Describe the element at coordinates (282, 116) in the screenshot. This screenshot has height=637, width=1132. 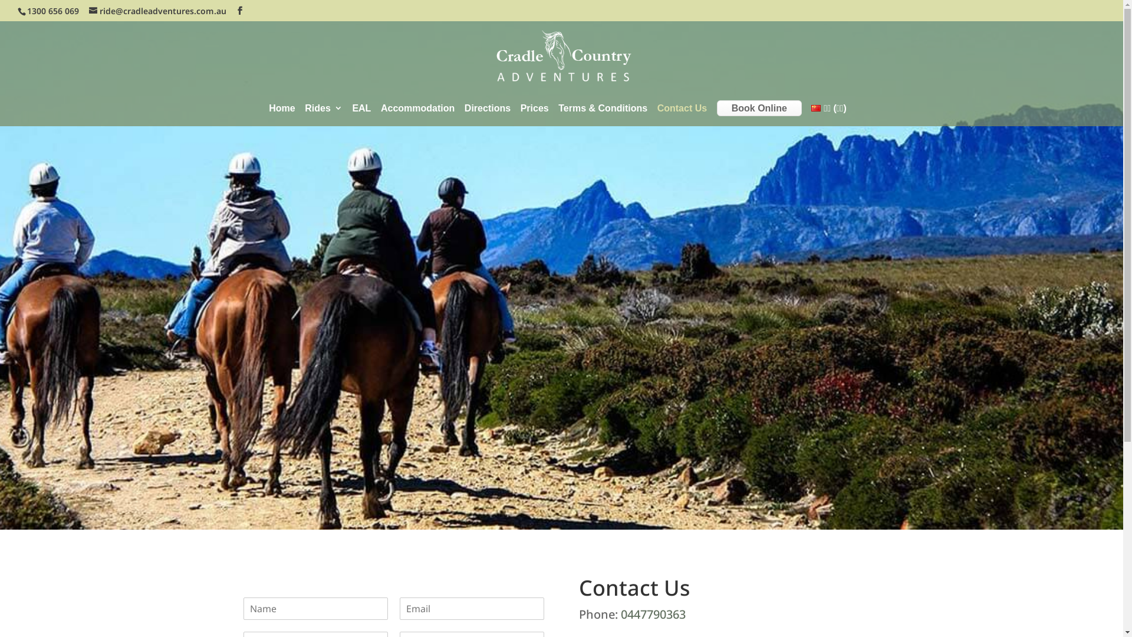
I see `Home` at that location.